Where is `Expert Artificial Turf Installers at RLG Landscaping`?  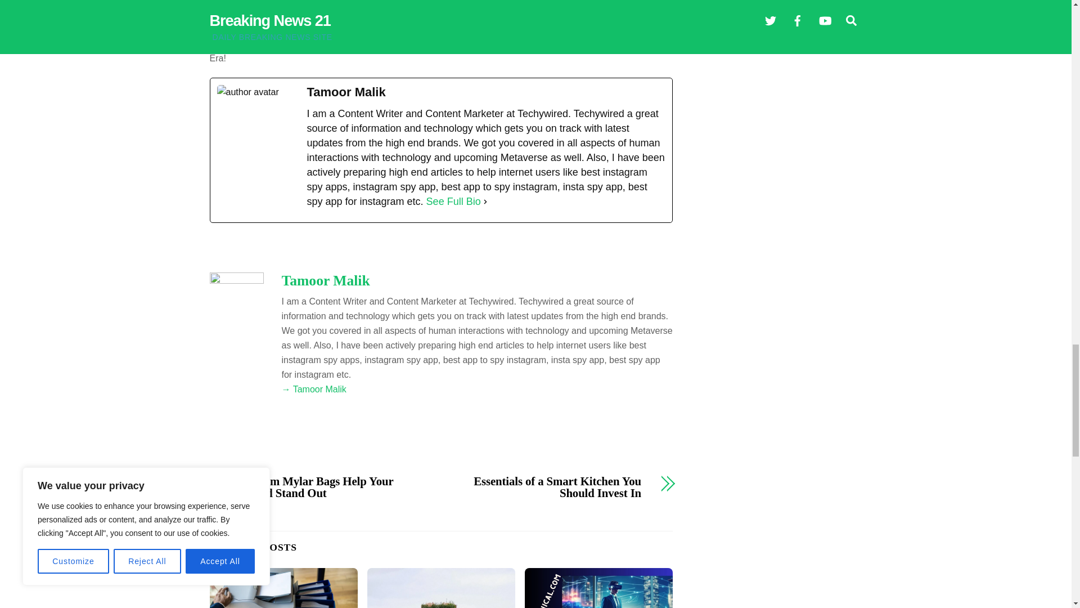
Expert Artificial Turf Installers at RLG Landscaping is located at coordinates (441, 588).